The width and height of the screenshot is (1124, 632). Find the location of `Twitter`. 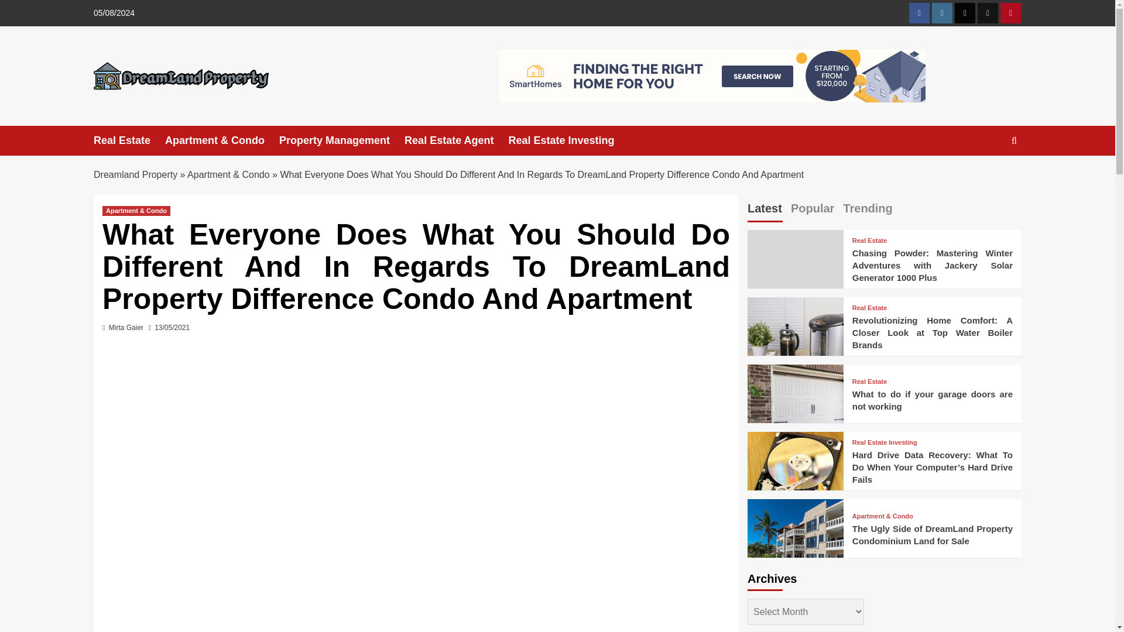

Twitter is located at coordinates (965, 13).